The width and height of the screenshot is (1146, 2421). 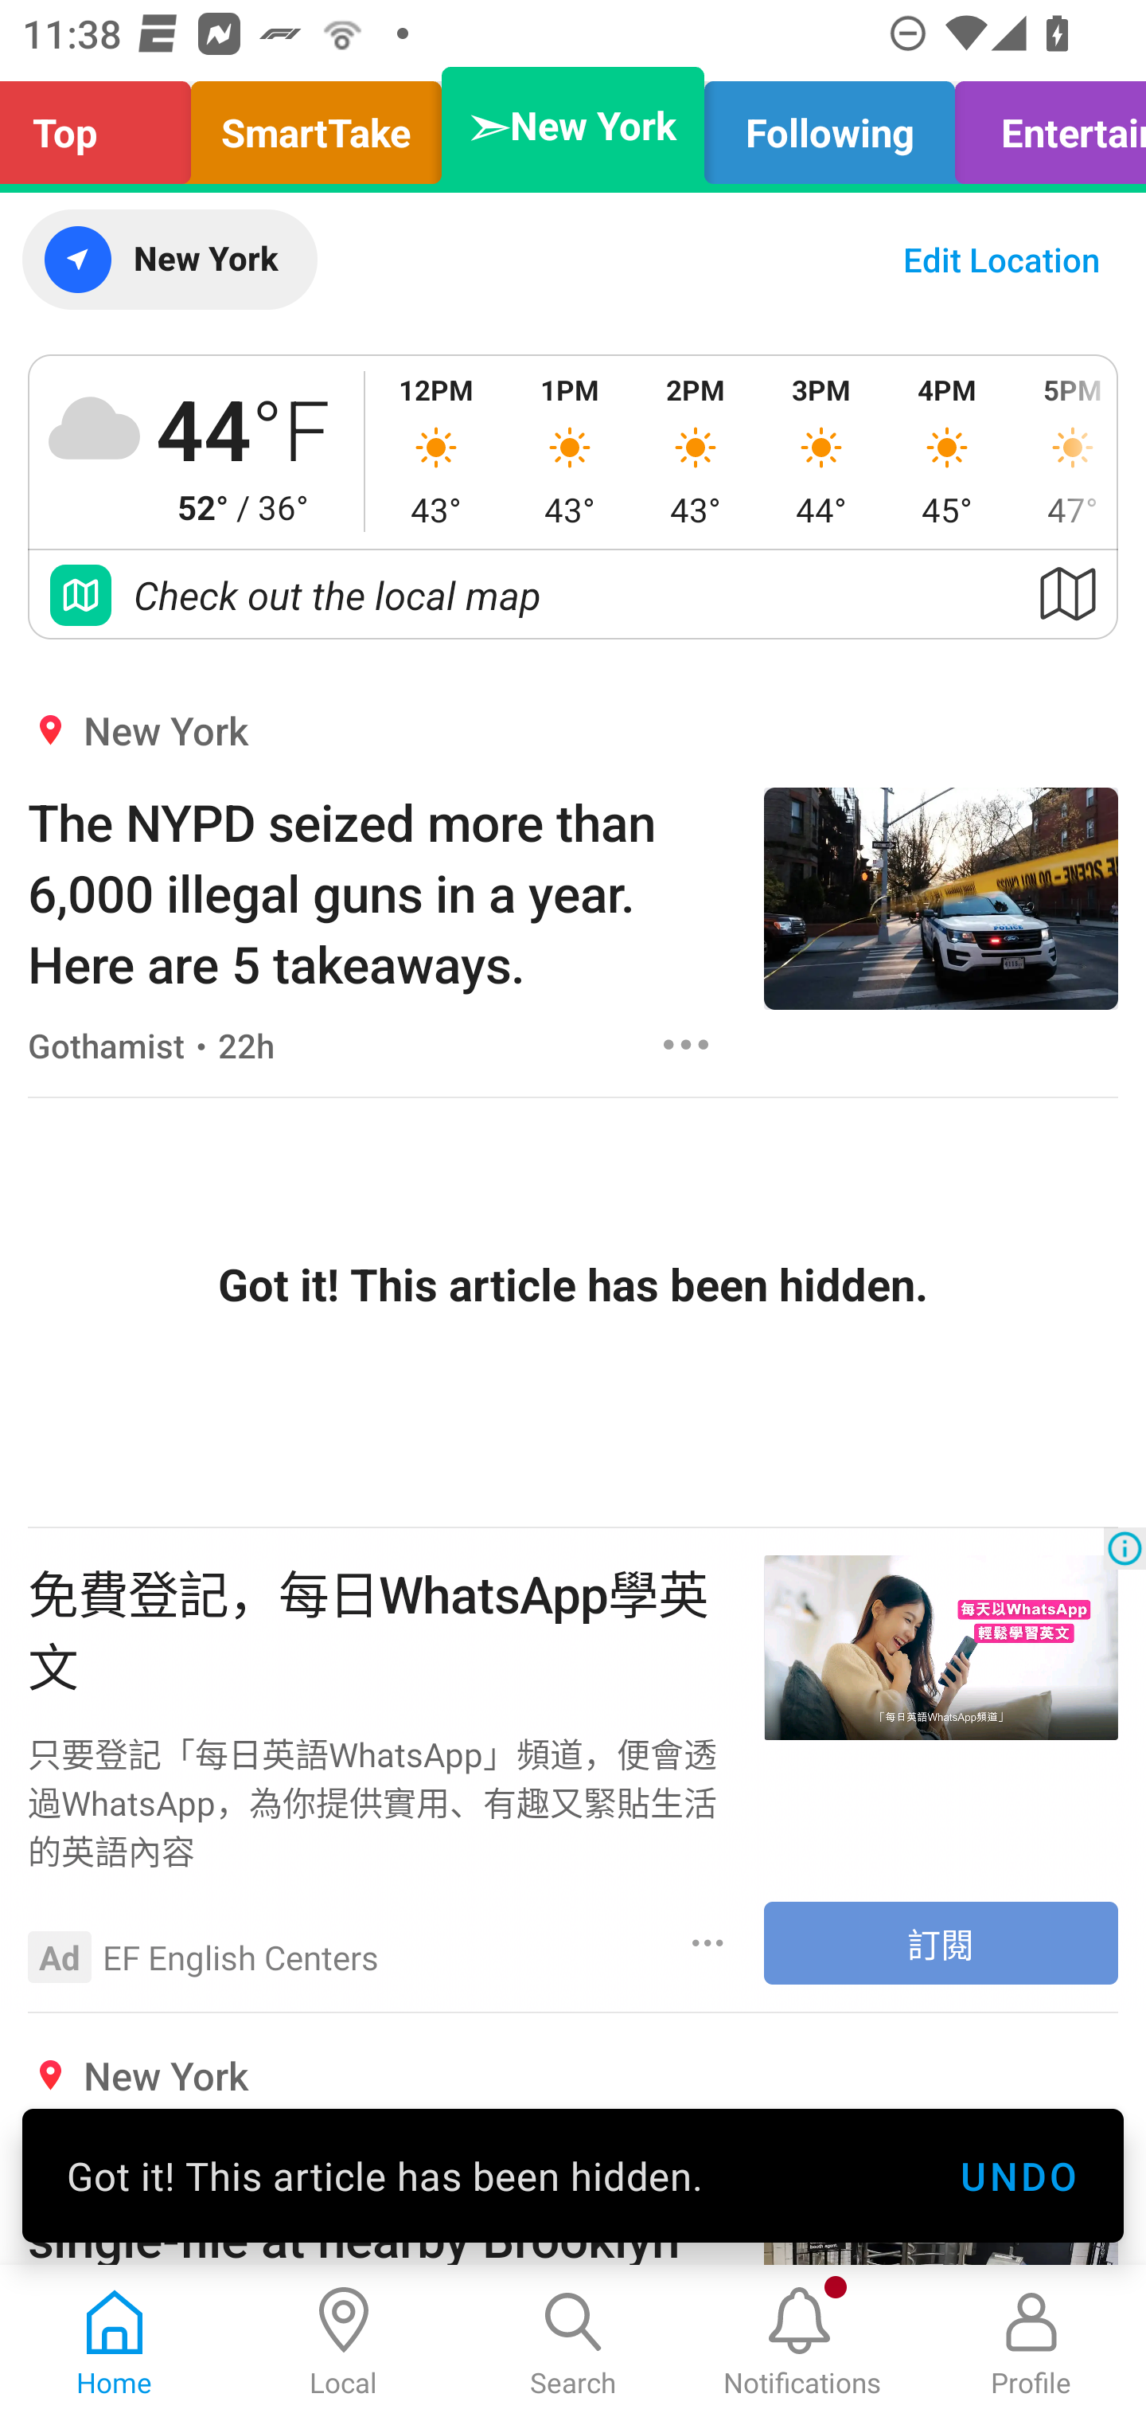 I want to click on 訂閱, so click(x=941, y=1943).